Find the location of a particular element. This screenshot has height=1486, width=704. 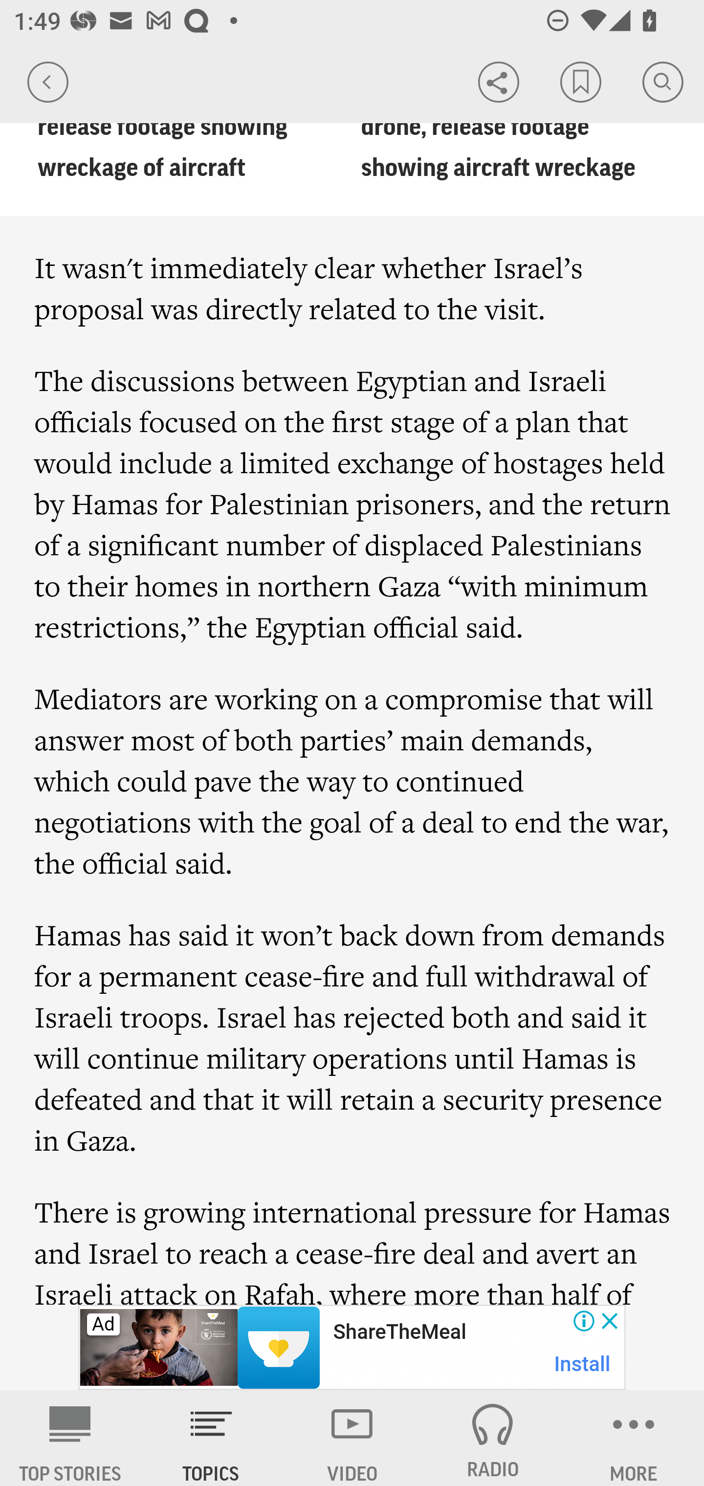

MORE is located at coordinates (634, 1438).